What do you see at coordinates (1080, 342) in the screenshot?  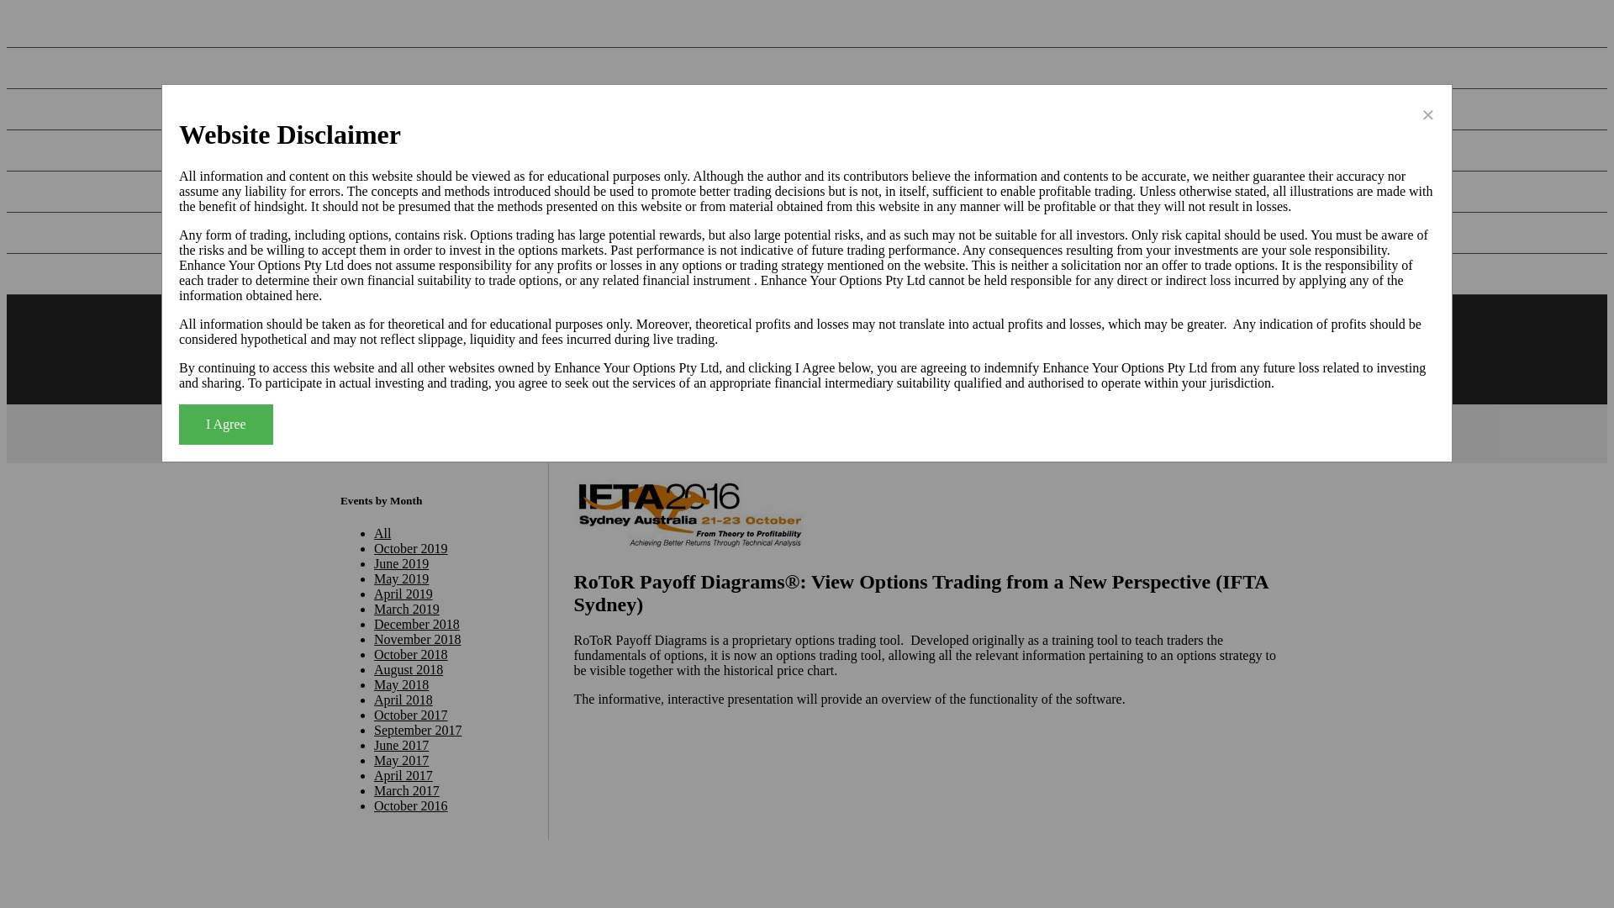 I see `Options Tools` at bounding box center [1080, 342].